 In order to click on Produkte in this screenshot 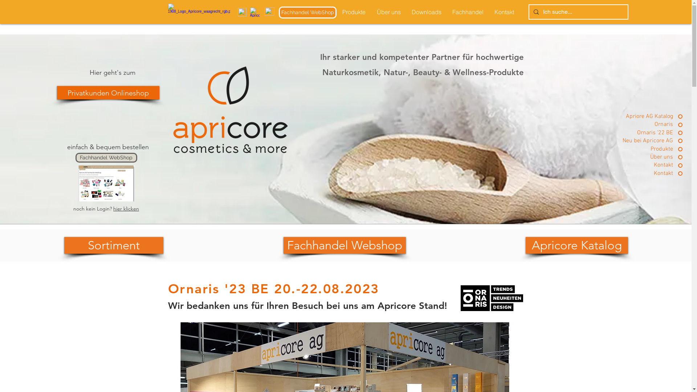, I will do `click(644, 149)`.